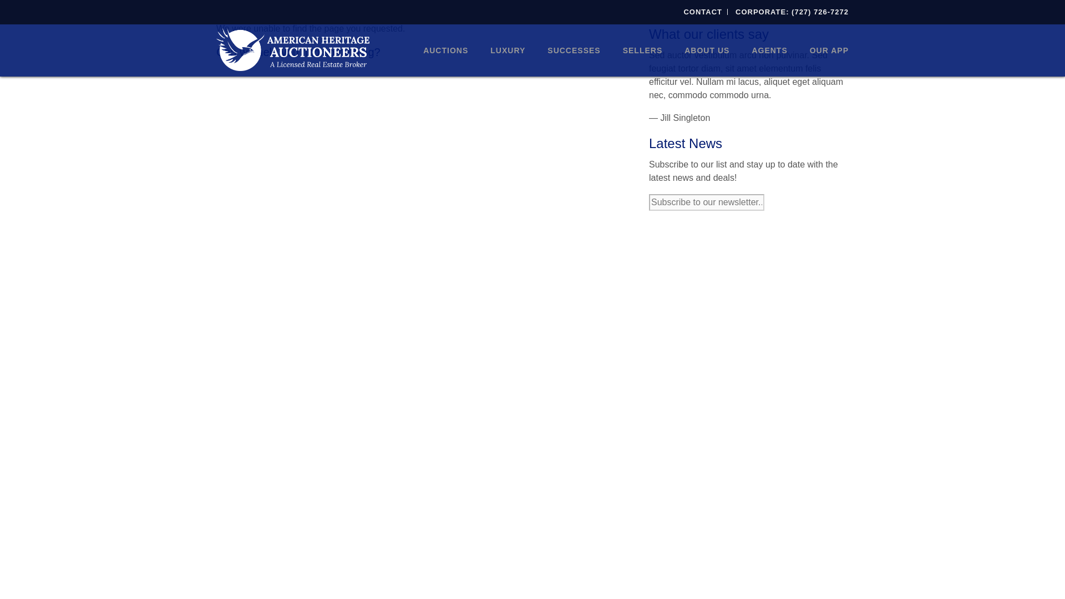 Image resolution: width=1065 pixels, height=599 pixels. I want to click on Agents, so click(769, 50).